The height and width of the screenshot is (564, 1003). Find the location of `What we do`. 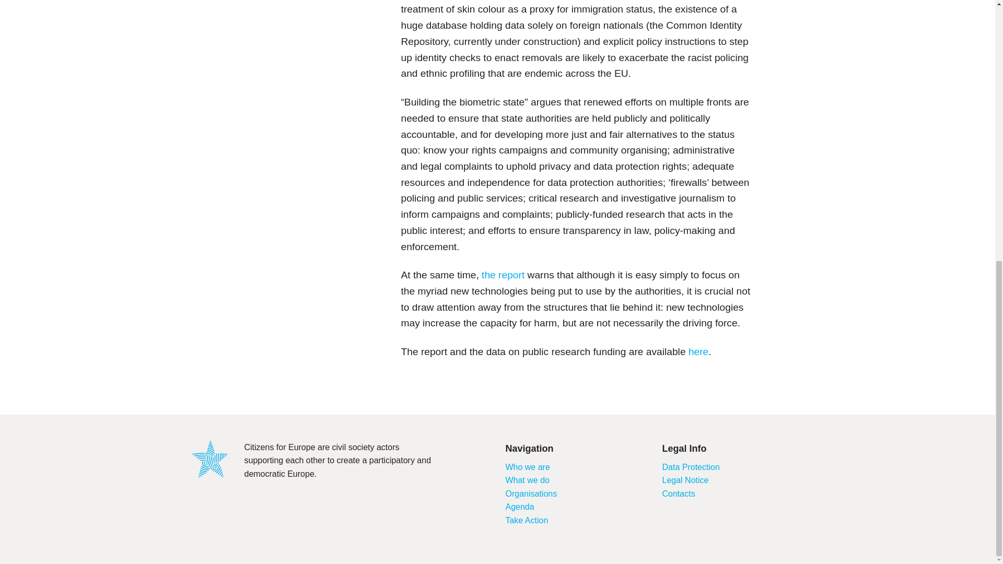

What we do is located at coordinates (527, 480).